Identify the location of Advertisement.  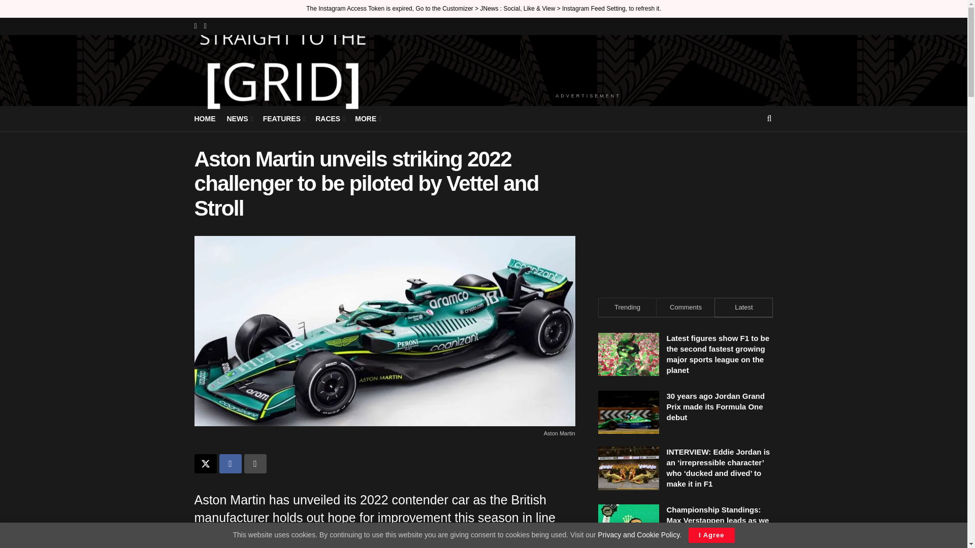
(686, 211).